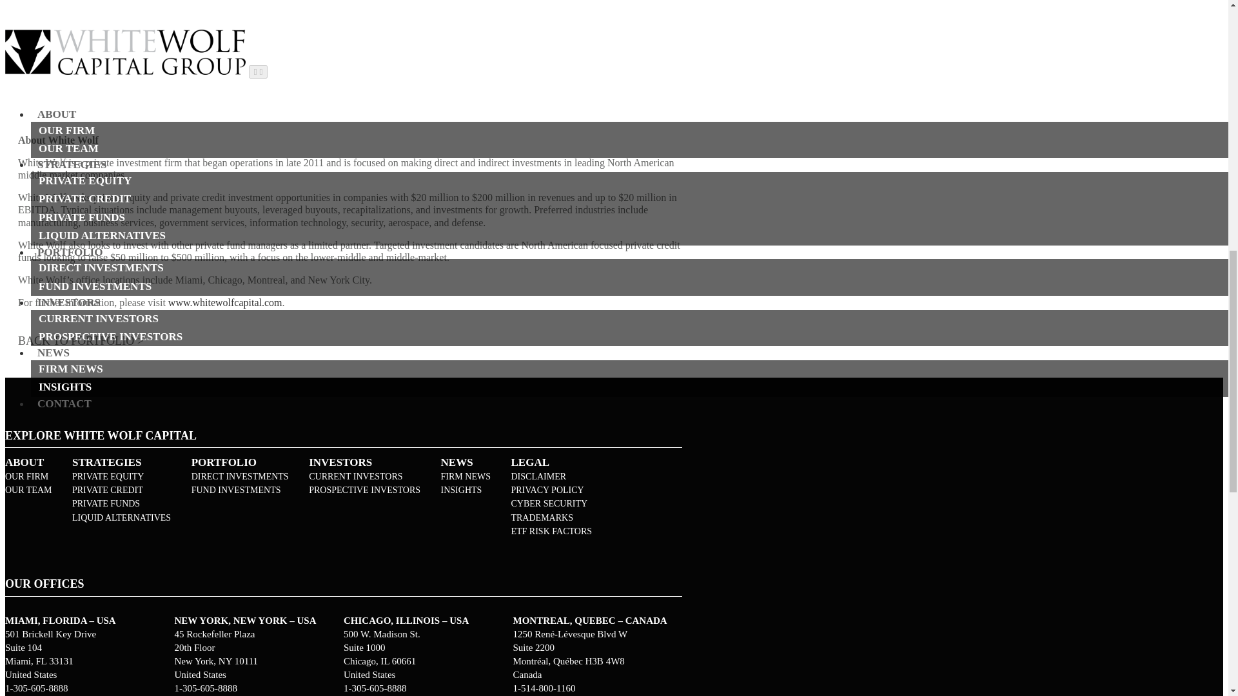 This screenshot has width=1238, height=696. What do you see at coordinates (466, 463) in the screenshot?
I see `NEWS` at bounding box center [466, 463].